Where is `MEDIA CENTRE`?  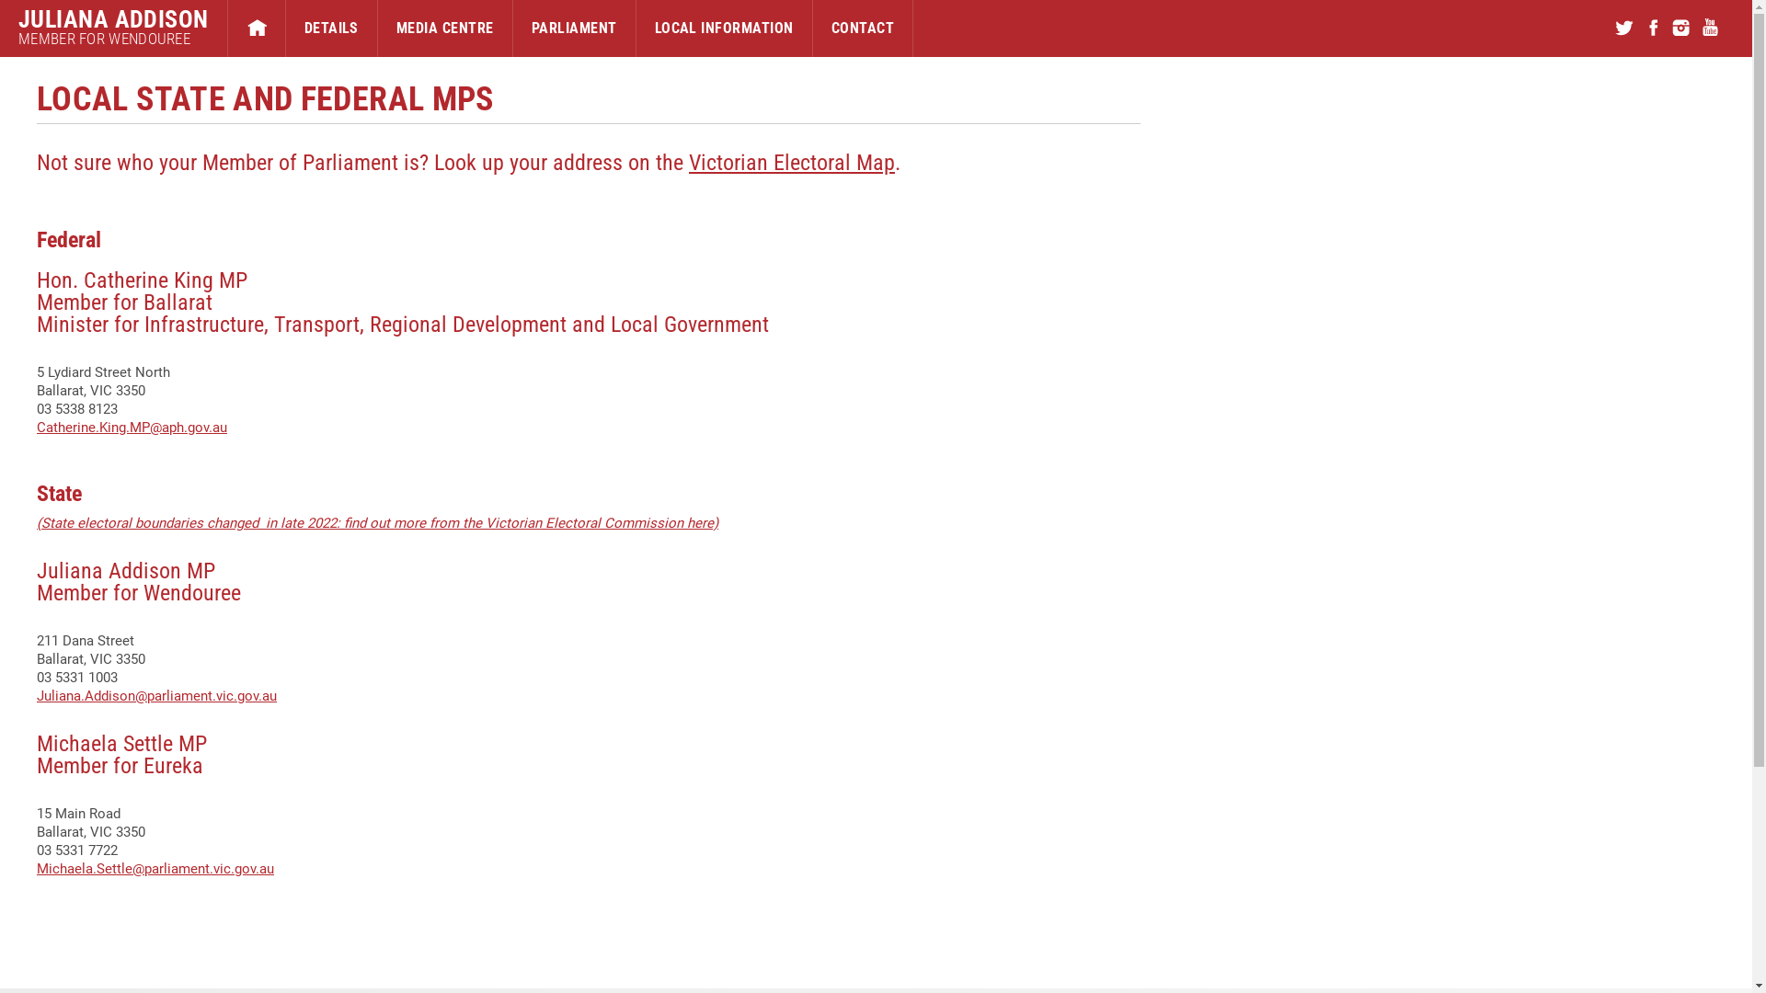 MEDIA CENTRE is located at coordinates (445, 29).